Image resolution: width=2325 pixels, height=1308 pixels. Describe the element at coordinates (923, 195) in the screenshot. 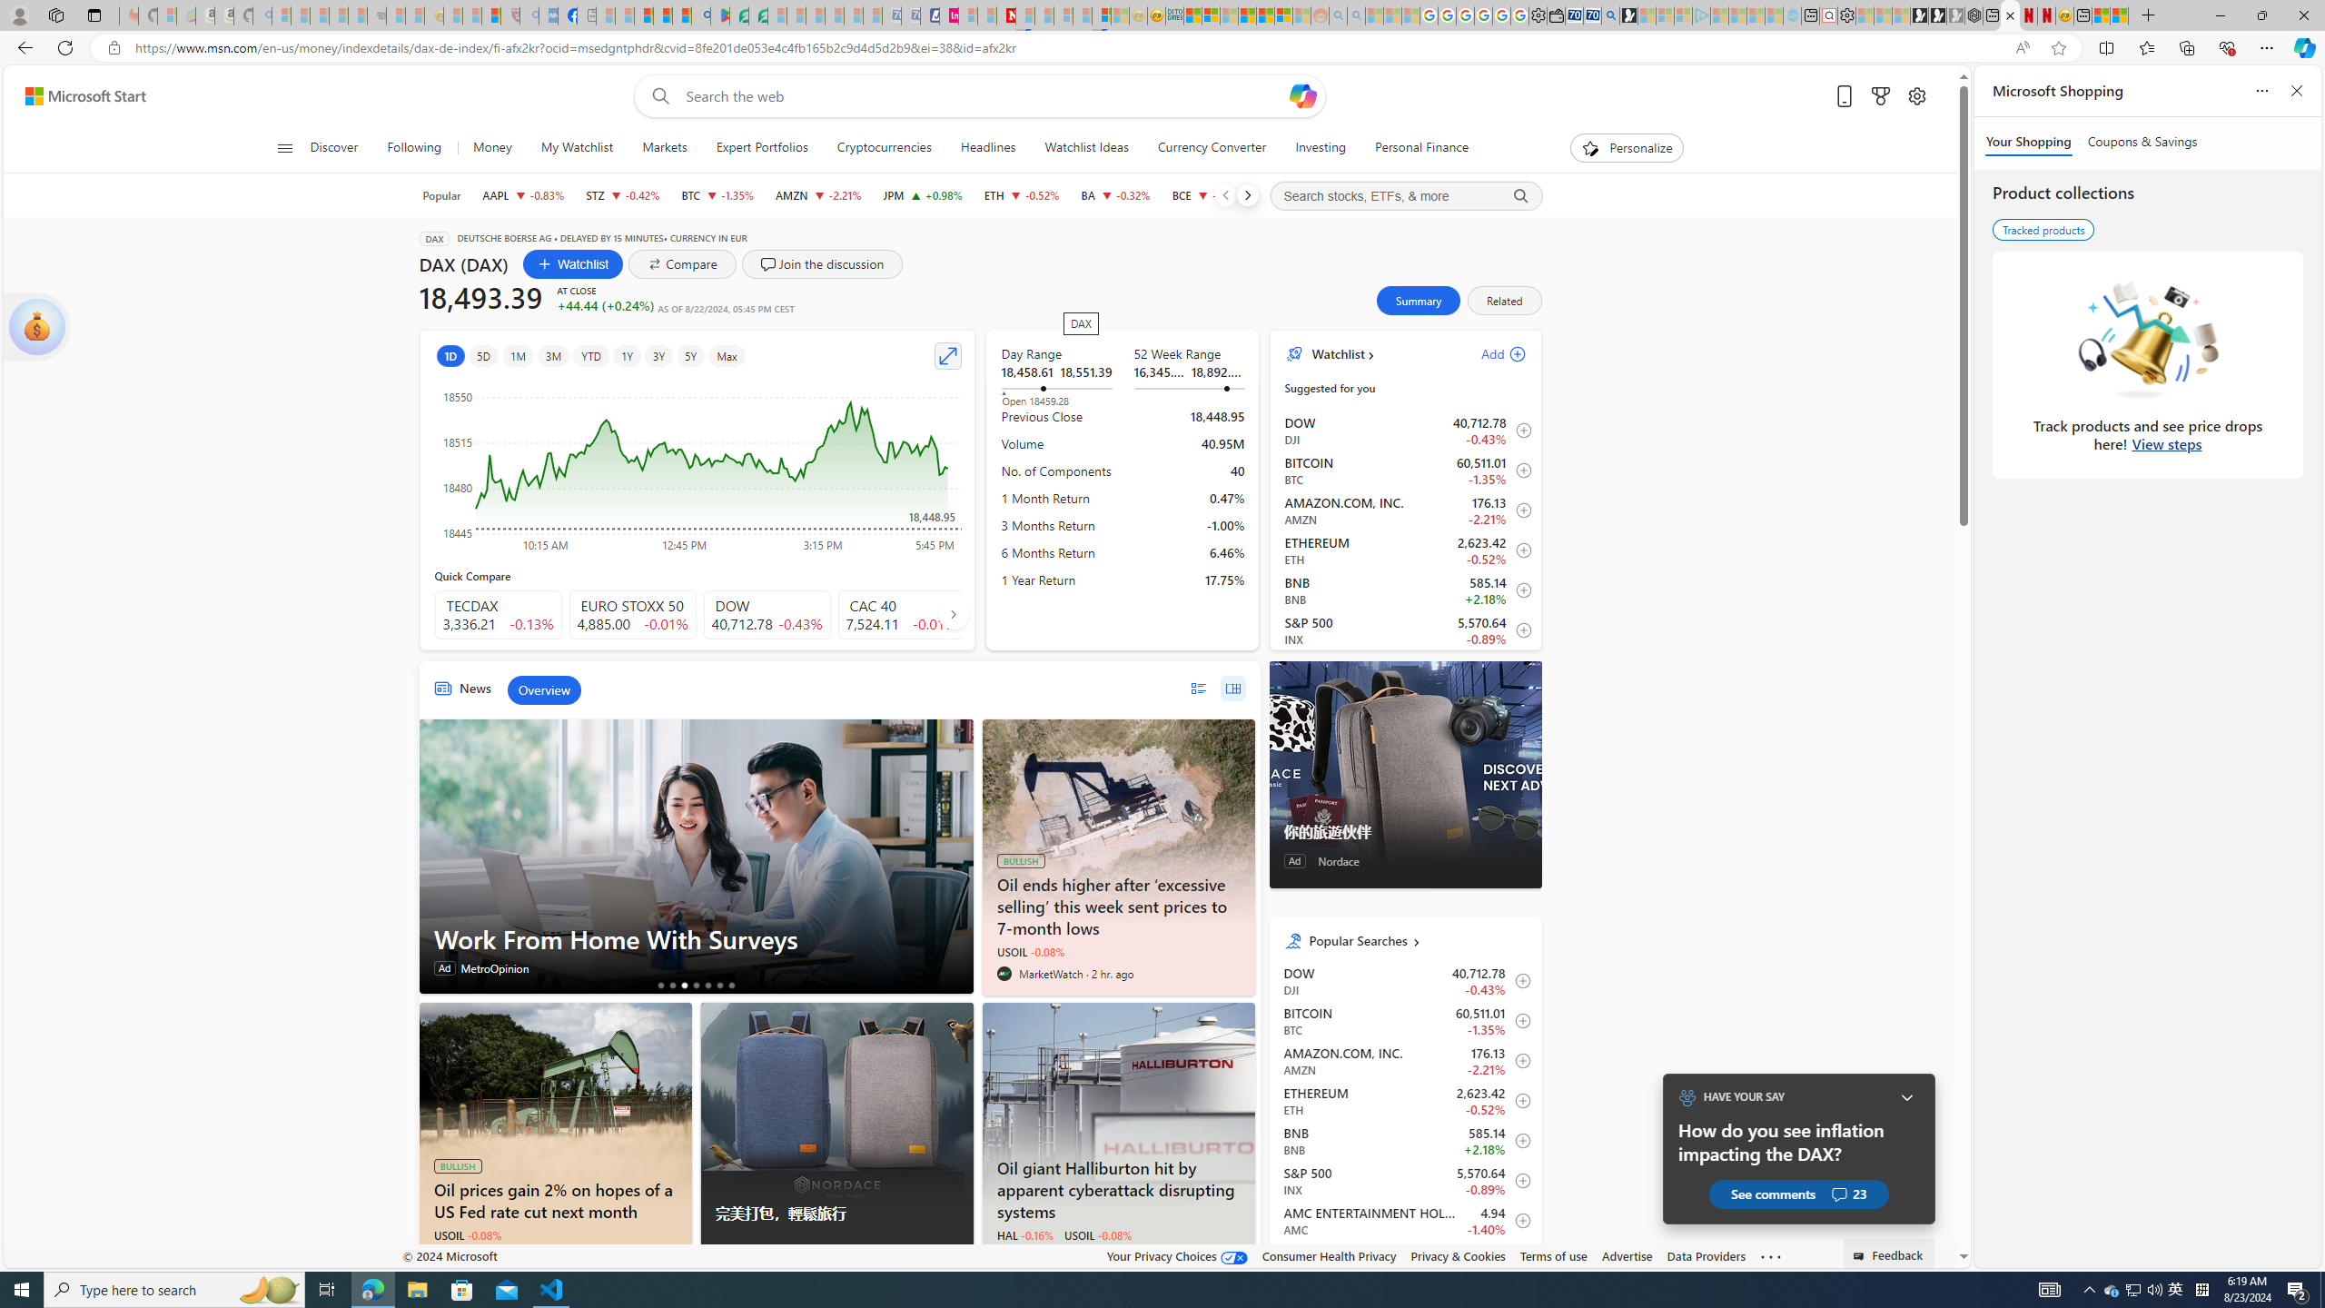

I see `JPM JPMORGAN CHASE & CO. increase 216.71 +2.11 +0.98%` at that location.